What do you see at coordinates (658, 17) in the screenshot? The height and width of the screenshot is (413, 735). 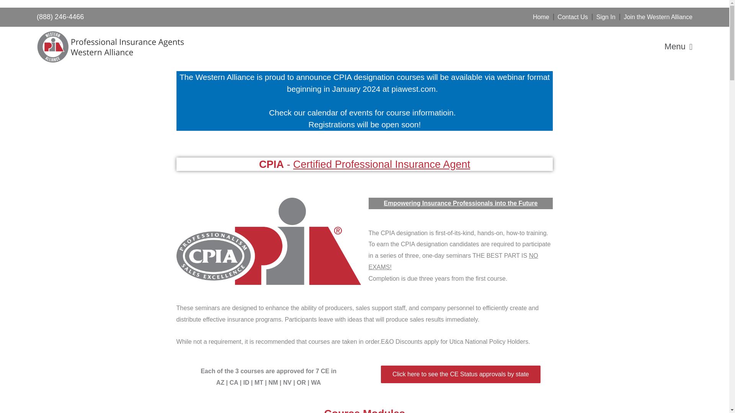 I see `Join the Western Alliance` at bounding box center [658, 17].